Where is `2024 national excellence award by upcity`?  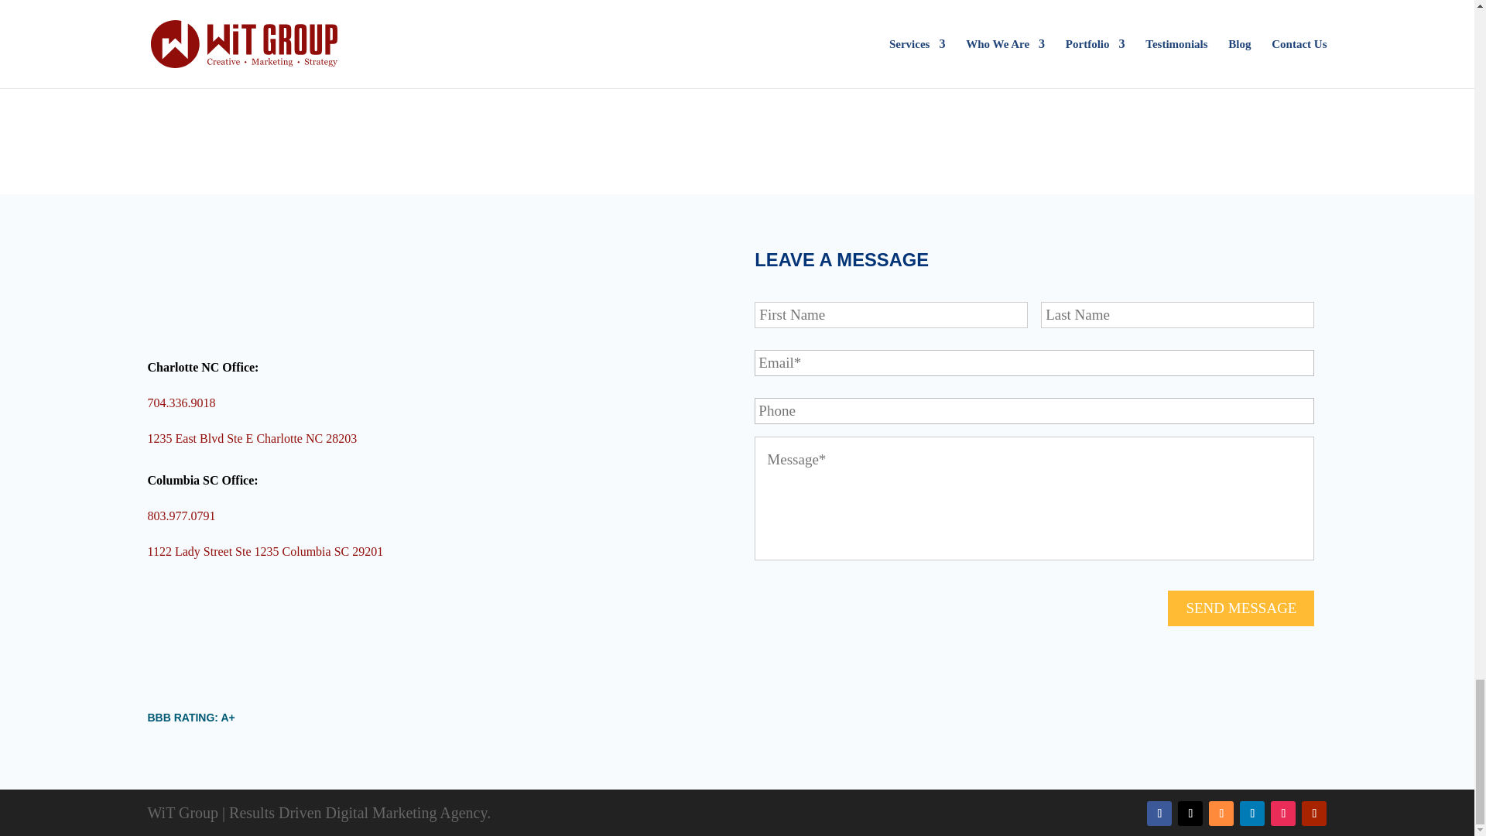
2024 national excellence award by upcity is located at coordinates (218, 57).